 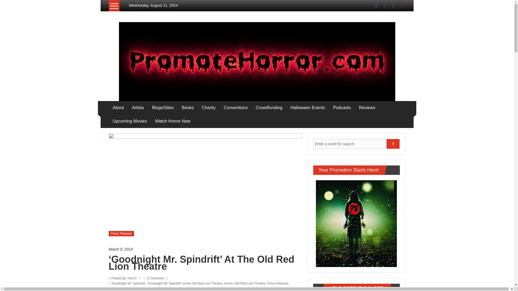 I want to click on Watch Horror Now, so click(x=173, y=121).